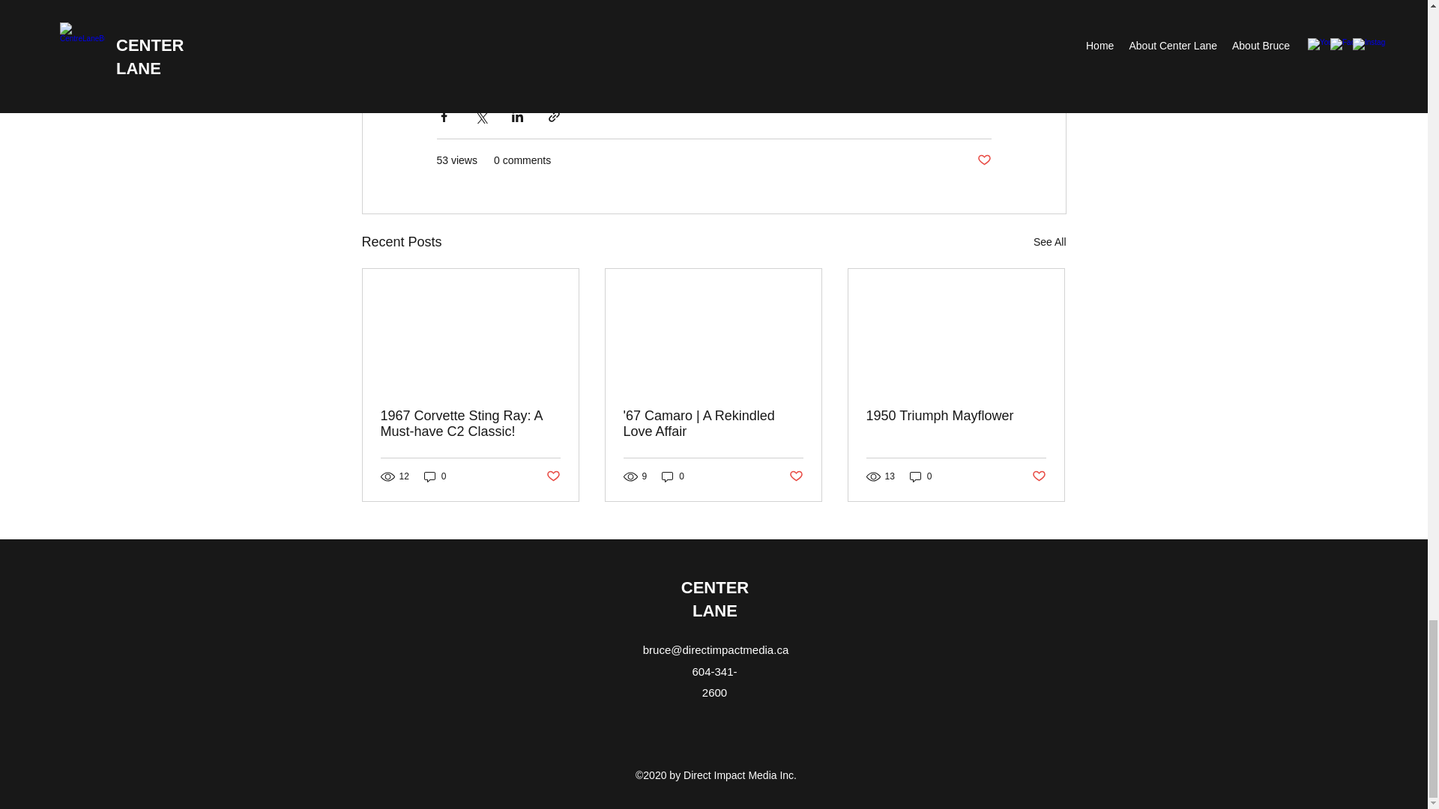 The image size is (1439, 809). I want to click on Post not marked as liked, so click(552, 476).